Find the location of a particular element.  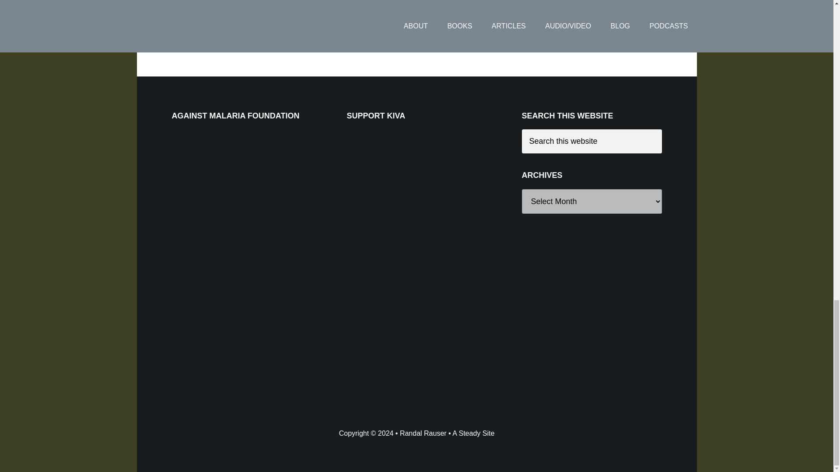

Imaginary Jesus is located at coordinates (263, 35).